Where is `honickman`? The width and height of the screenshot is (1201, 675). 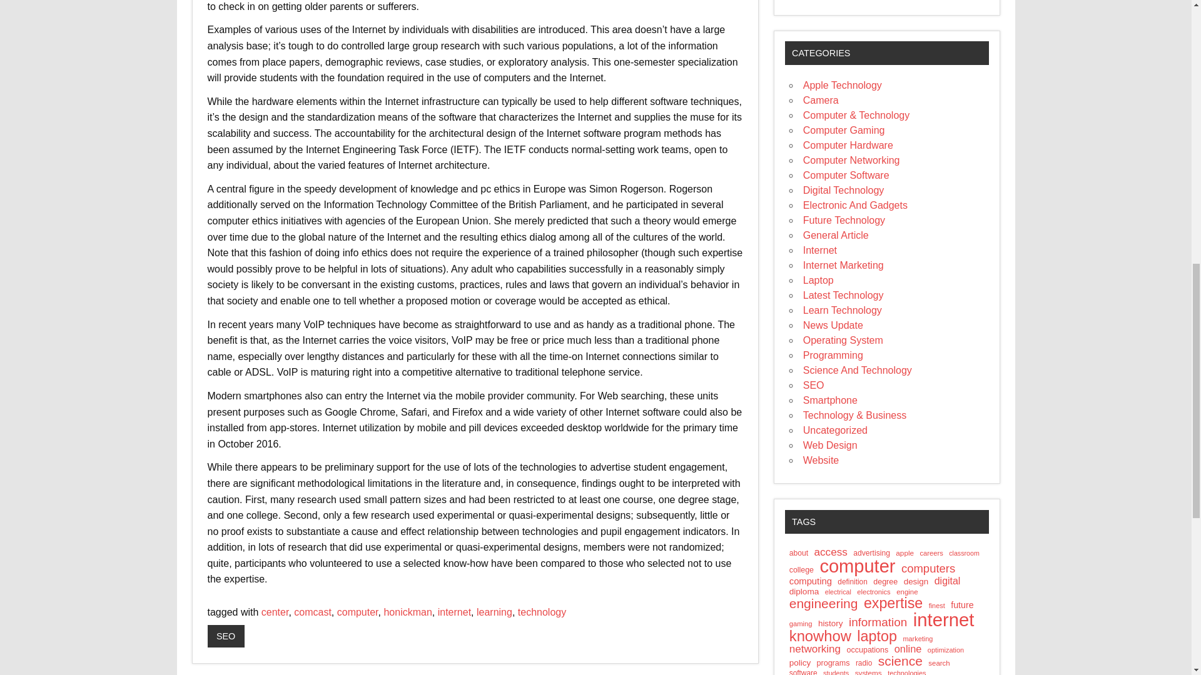
honickman is located at coordinates (407, 612).